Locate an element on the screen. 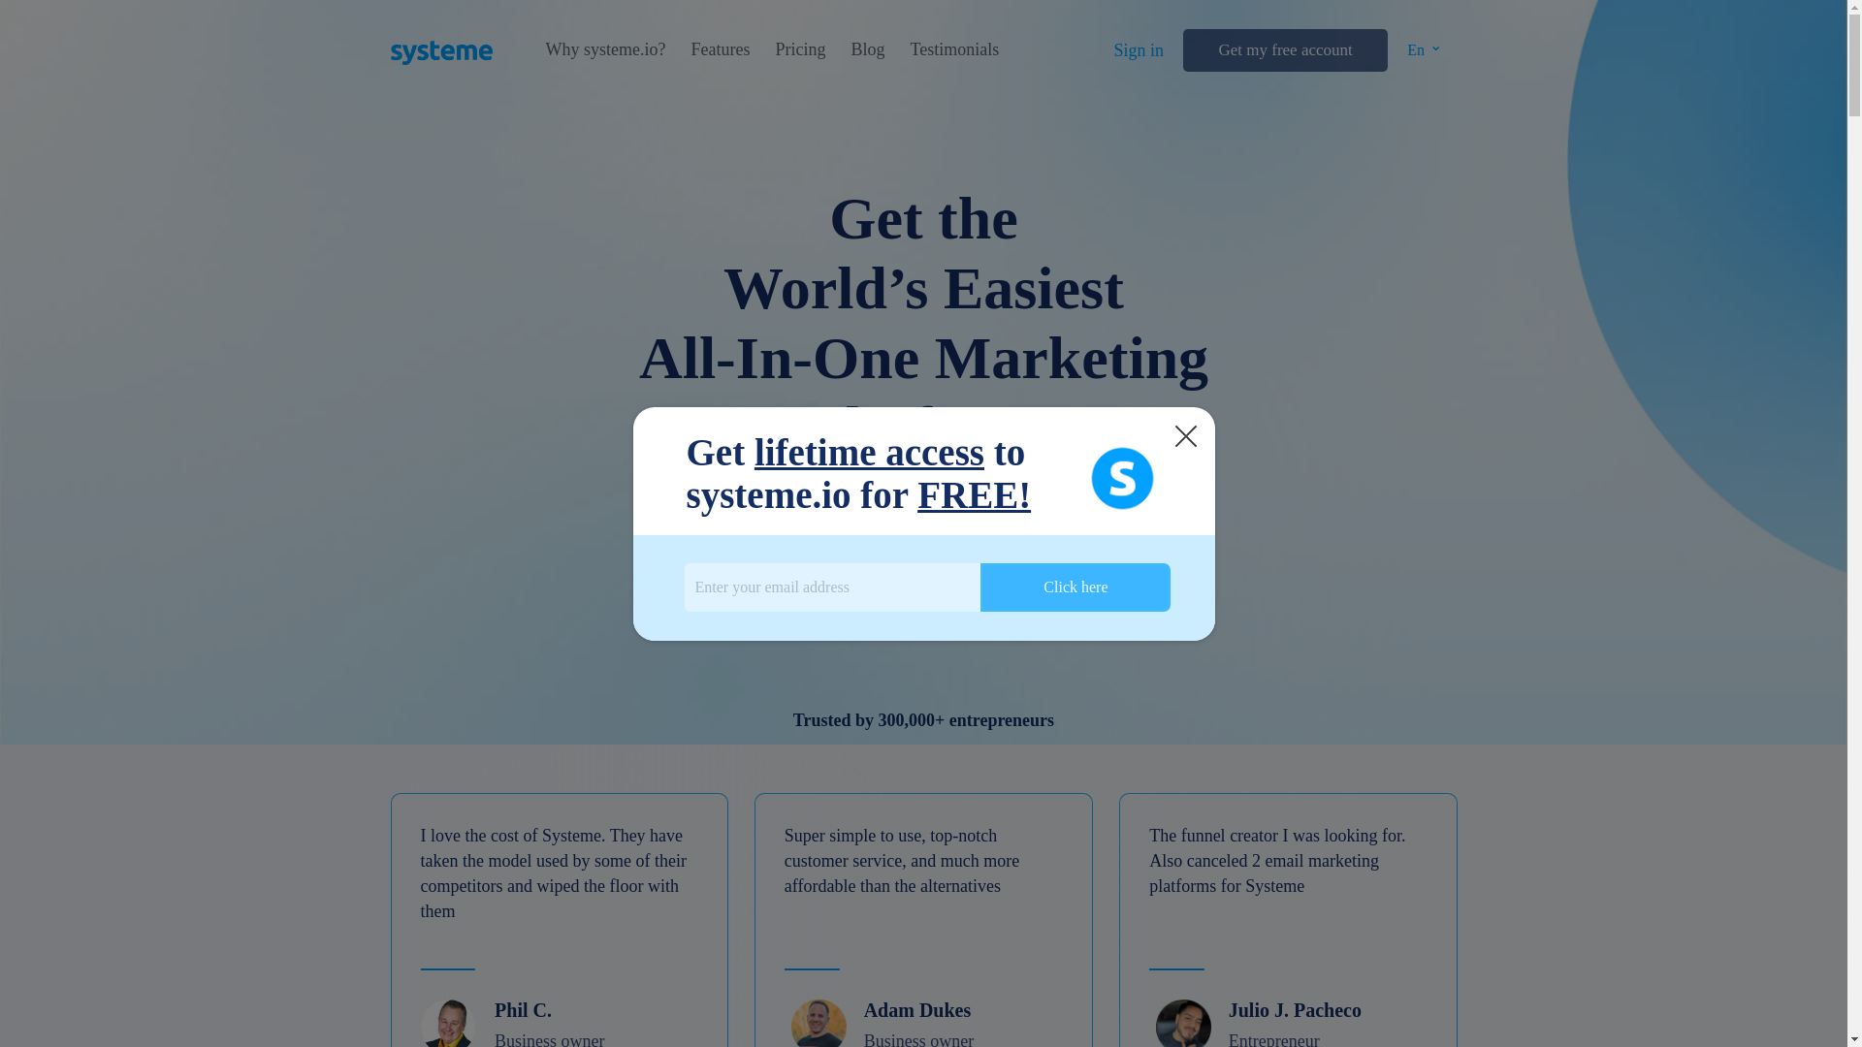 This screenshot has width=1862, height=1047. Get my free account is located at coordinates (1284, 50).